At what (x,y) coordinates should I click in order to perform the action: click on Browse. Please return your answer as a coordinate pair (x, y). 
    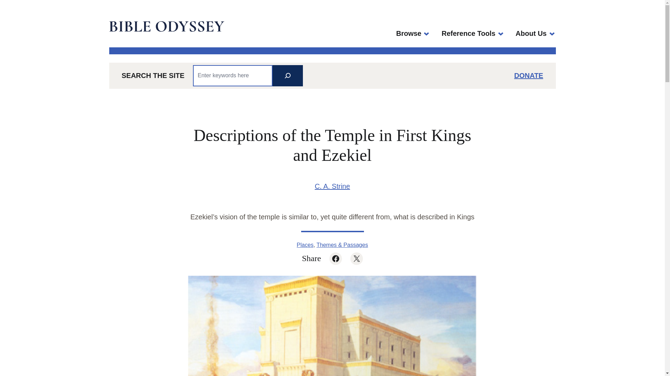
    Looking at the image, I should click on (408, 33).